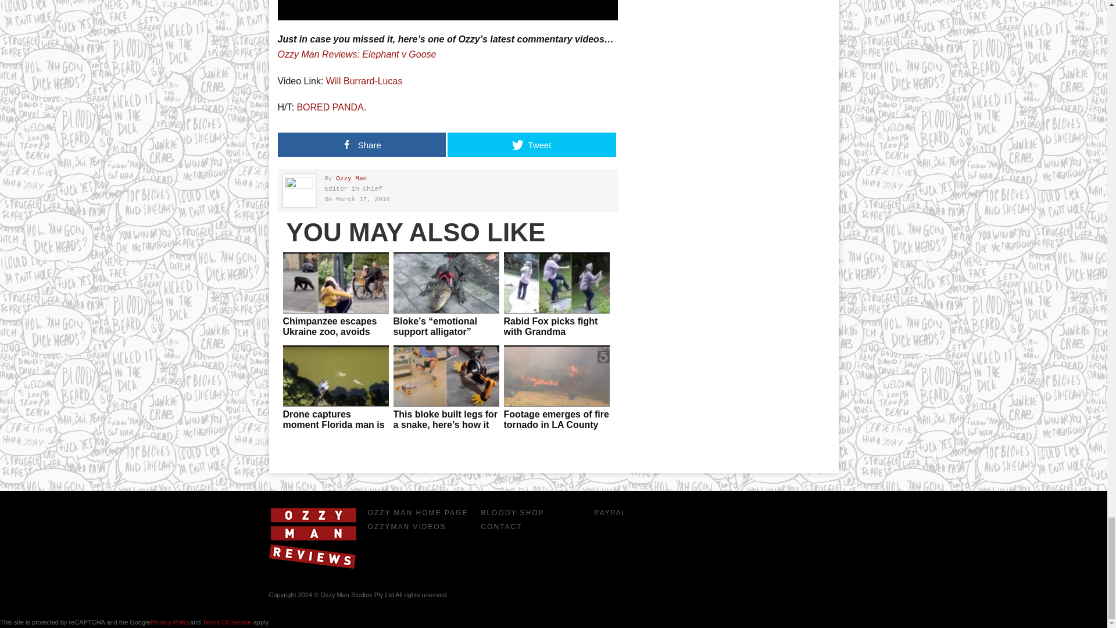 The image size is (1116, 628). I want to click on BORED PANDA, so click(330, 107).